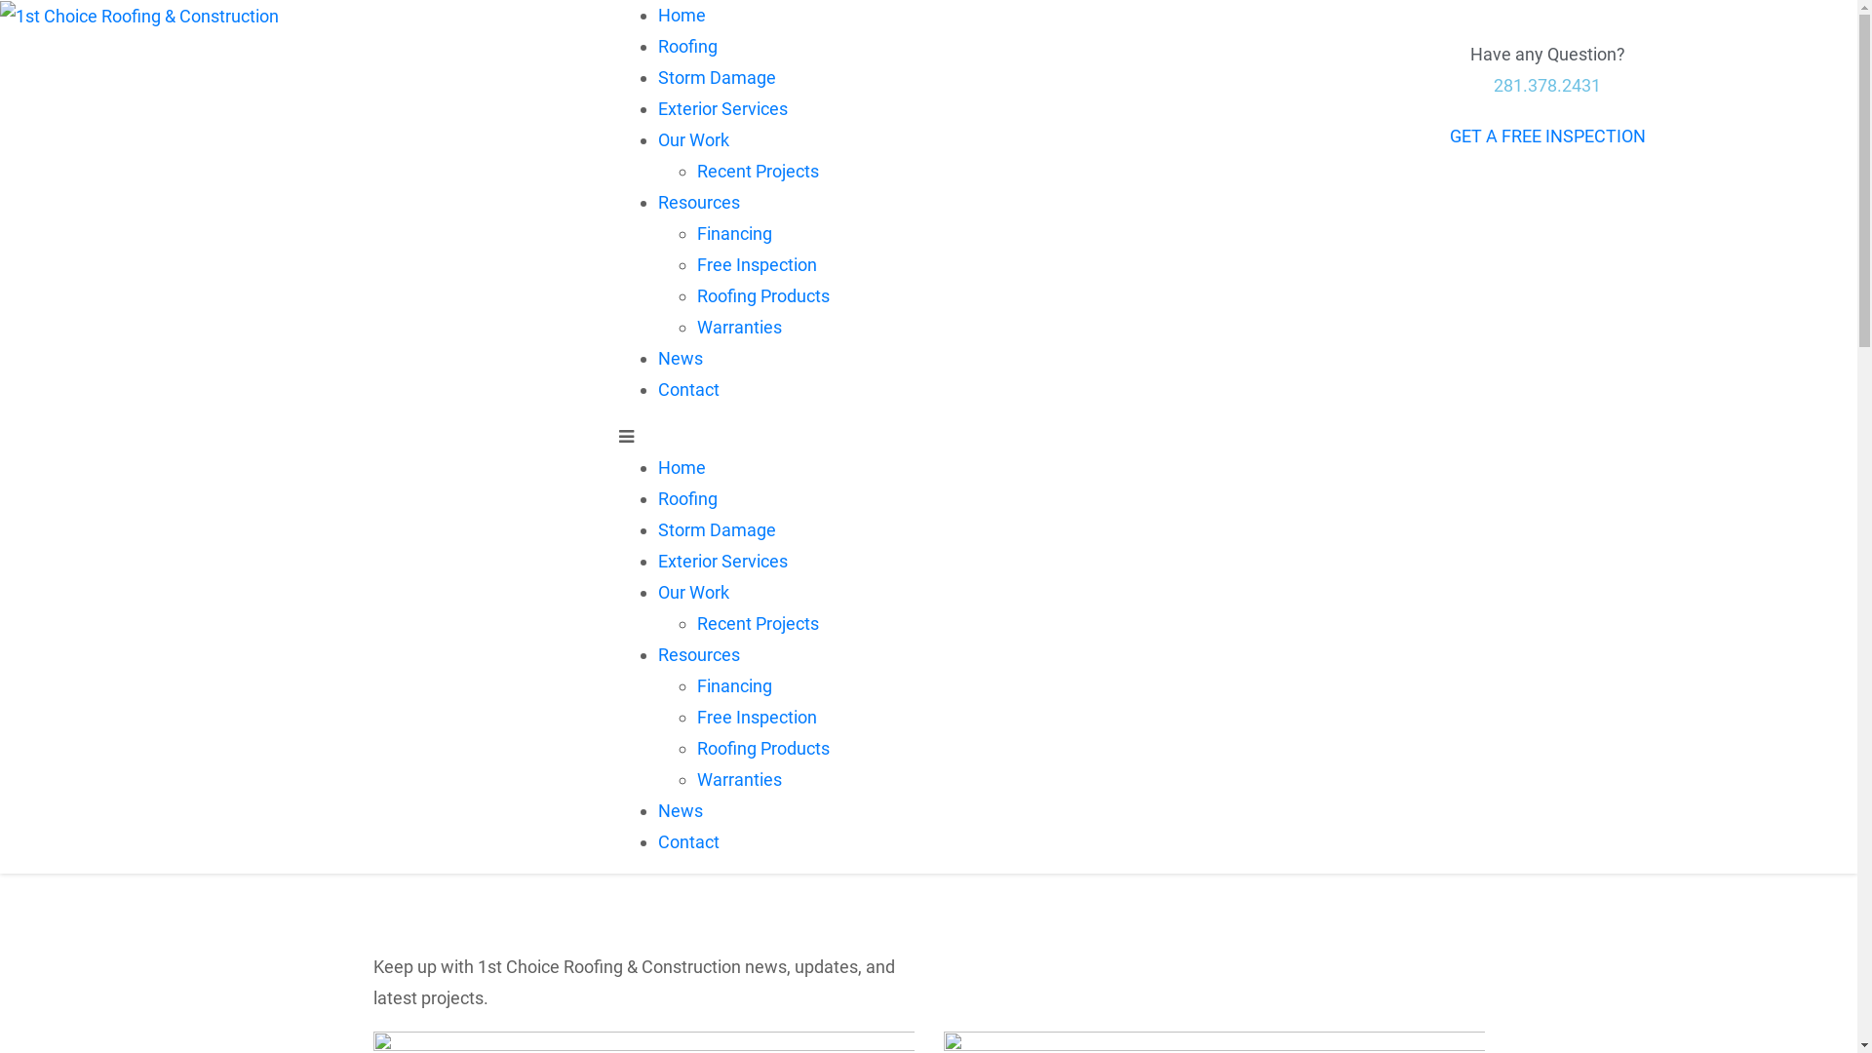 Image resolution: width=1872 pixels, height=1053 pixels. Describe the element at coordinates (763, 296) in the screenshot. I see `Roofing Products` at that location.